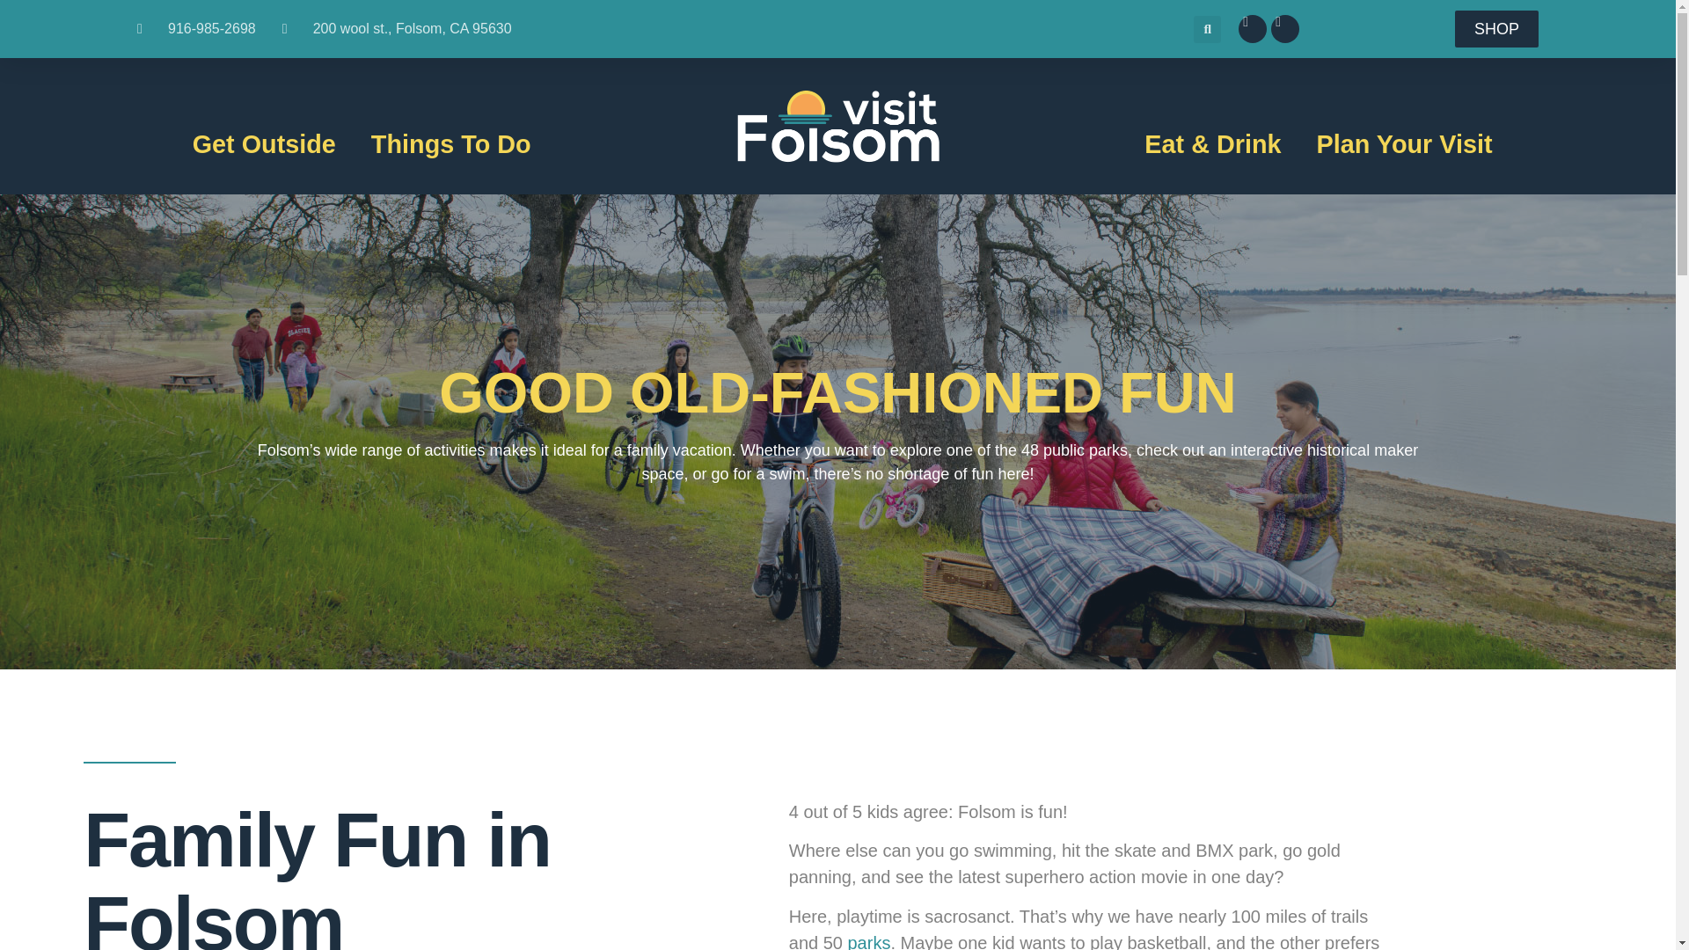  Describe the element at coordinates (264, 144) in the screenshot. I see `Get Outside` at that location.